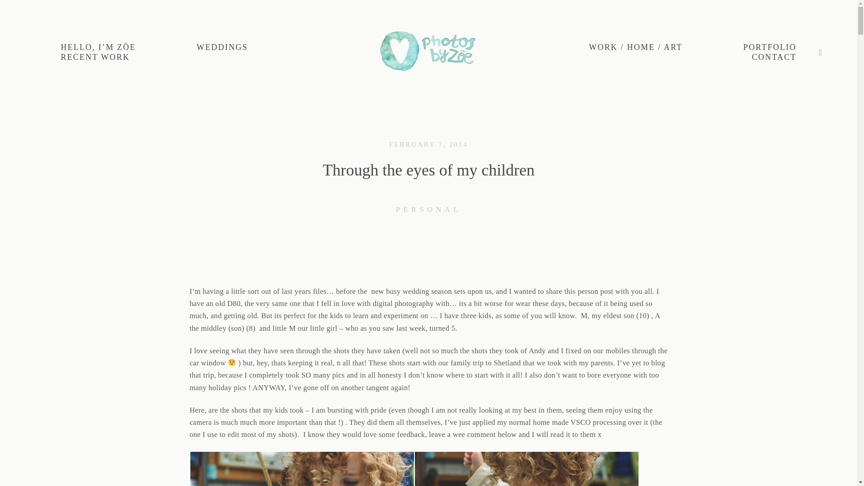 The image size is (864, 486). Describe the element at coordinates (95, 58) in the screenshot. I see `RECENT WORK` at that location.